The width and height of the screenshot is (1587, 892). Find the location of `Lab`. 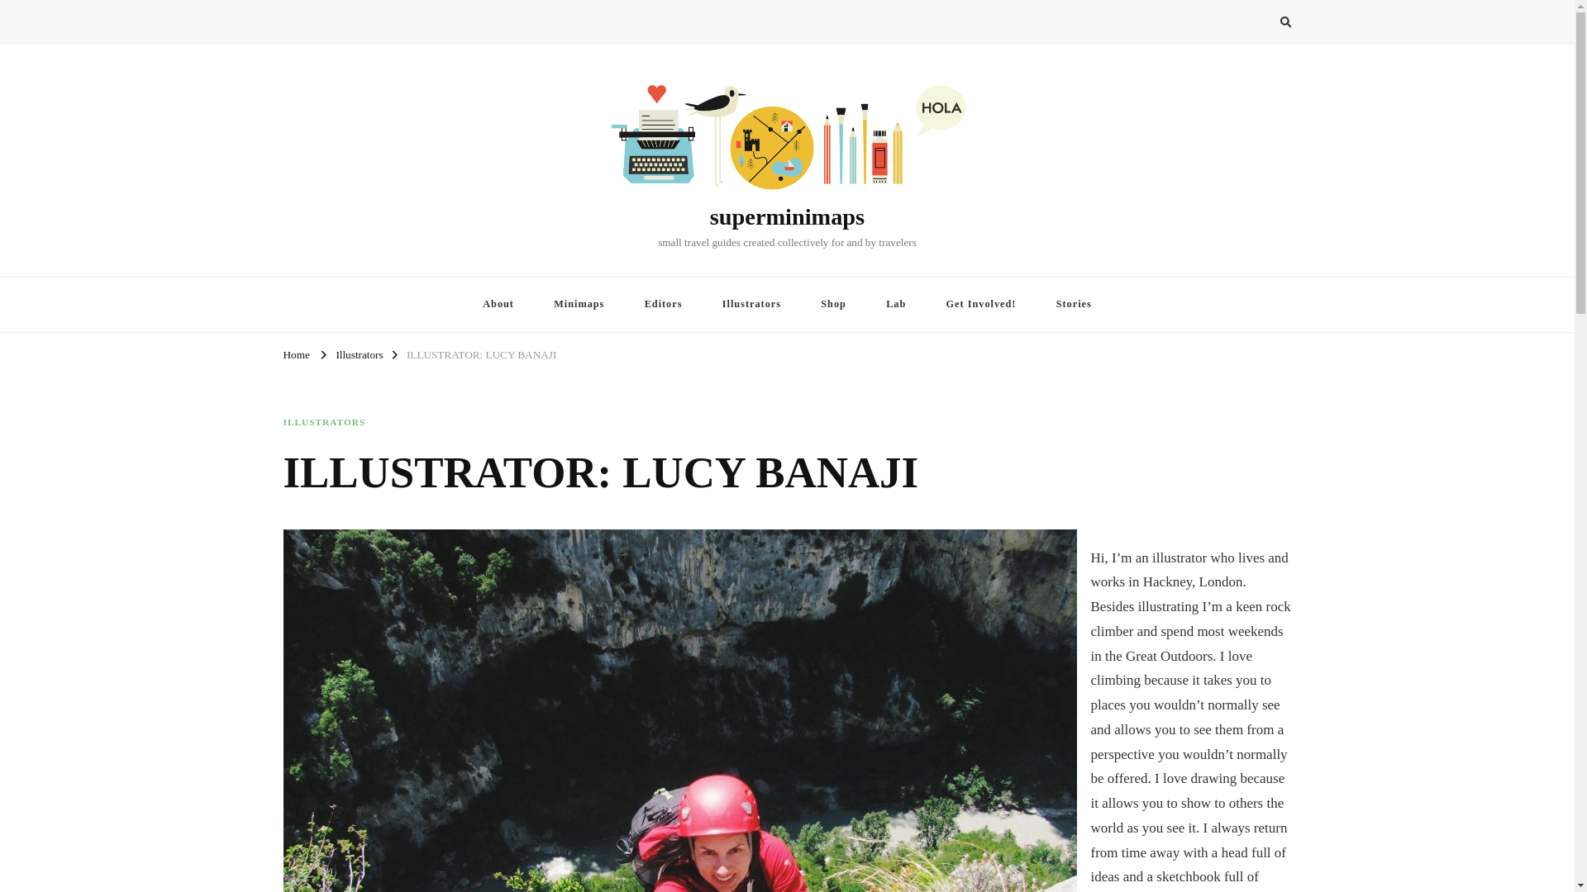

Lab is located at coordinates (896, 304).